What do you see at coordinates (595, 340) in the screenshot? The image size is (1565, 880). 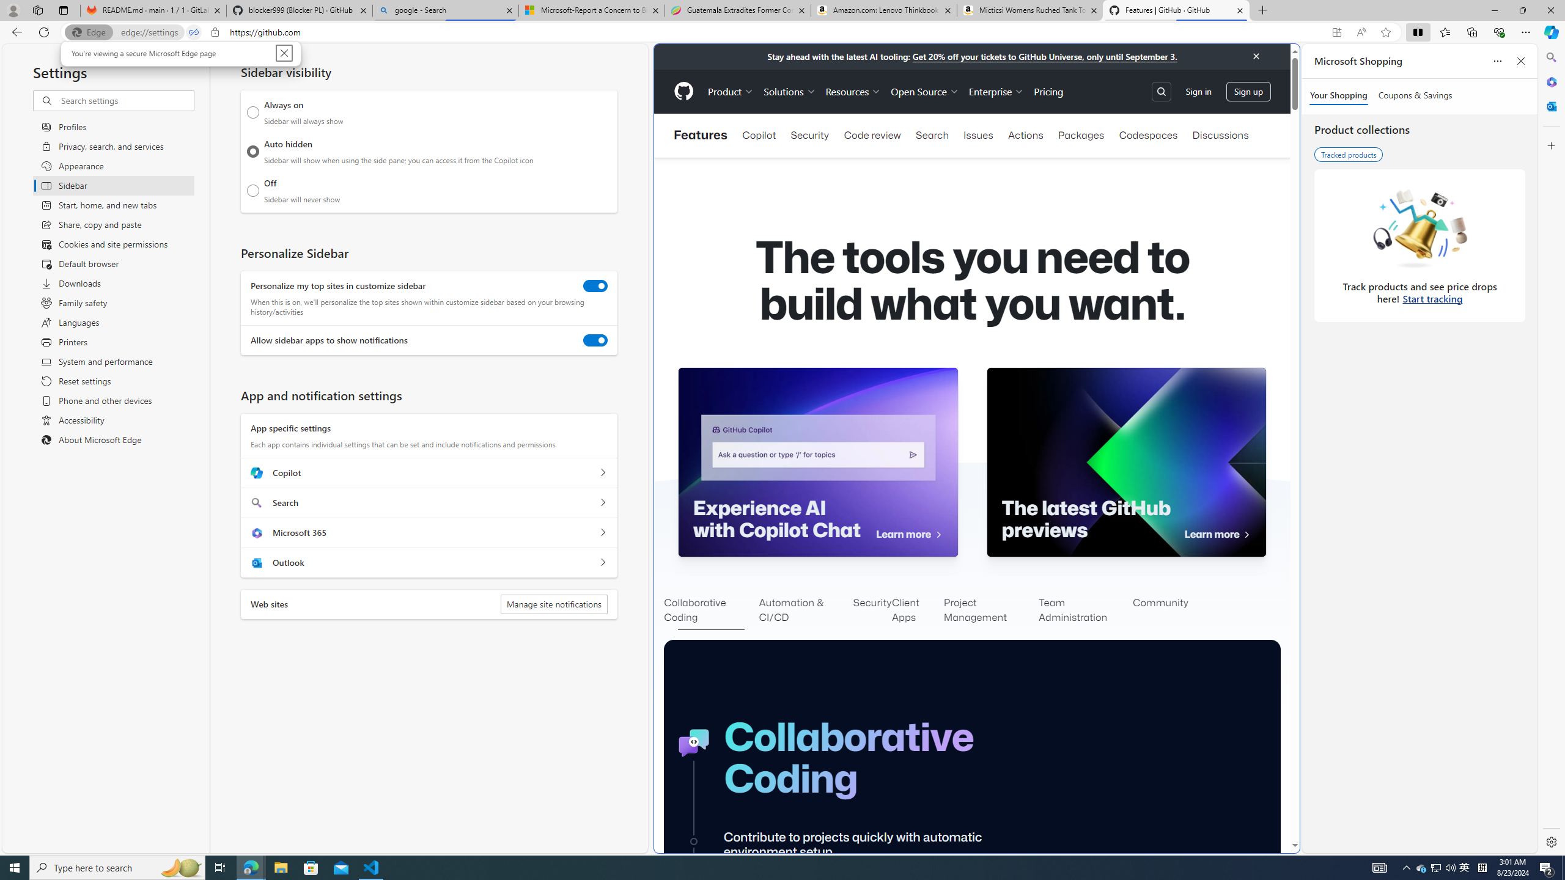 I see `Product` at bounding box center [595, 340].